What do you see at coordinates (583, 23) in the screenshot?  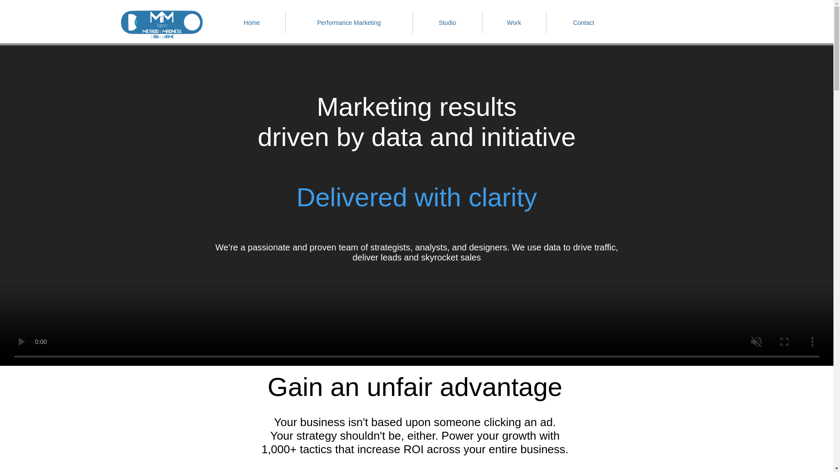 I see `Contact` at bounding box center [583, 23].